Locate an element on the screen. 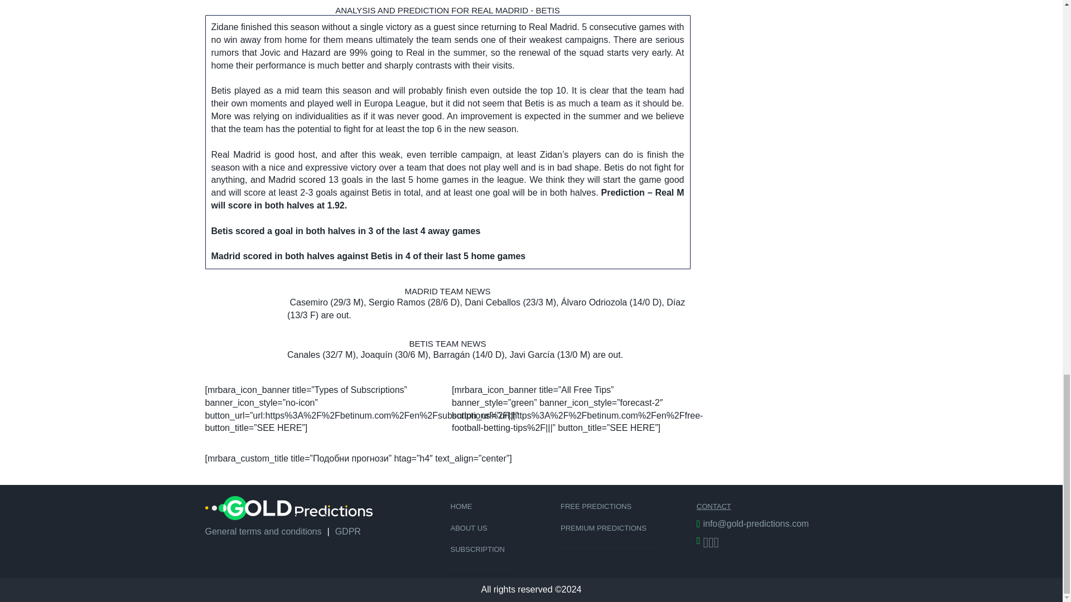  SUBSCRIPTION is located at coordinates (481, 550).